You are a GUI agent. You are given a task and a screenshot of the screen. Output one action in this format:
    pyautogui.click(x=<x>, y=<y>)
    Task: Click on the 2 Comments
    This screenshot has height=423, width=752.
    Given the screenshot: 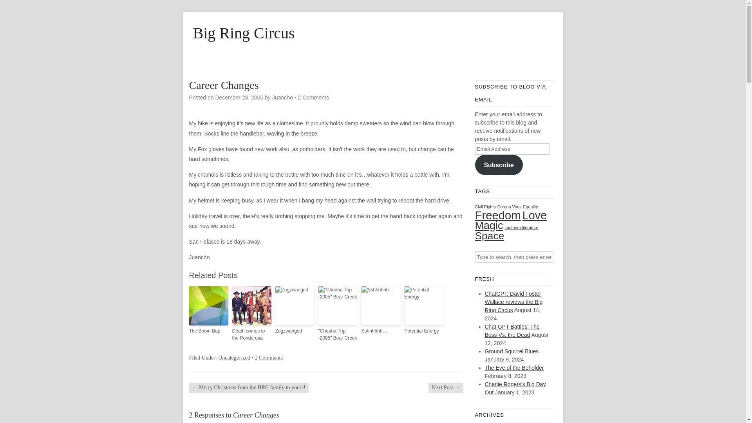 What is the action you would take?
    pyautogui.click(x=313, y=97)
    